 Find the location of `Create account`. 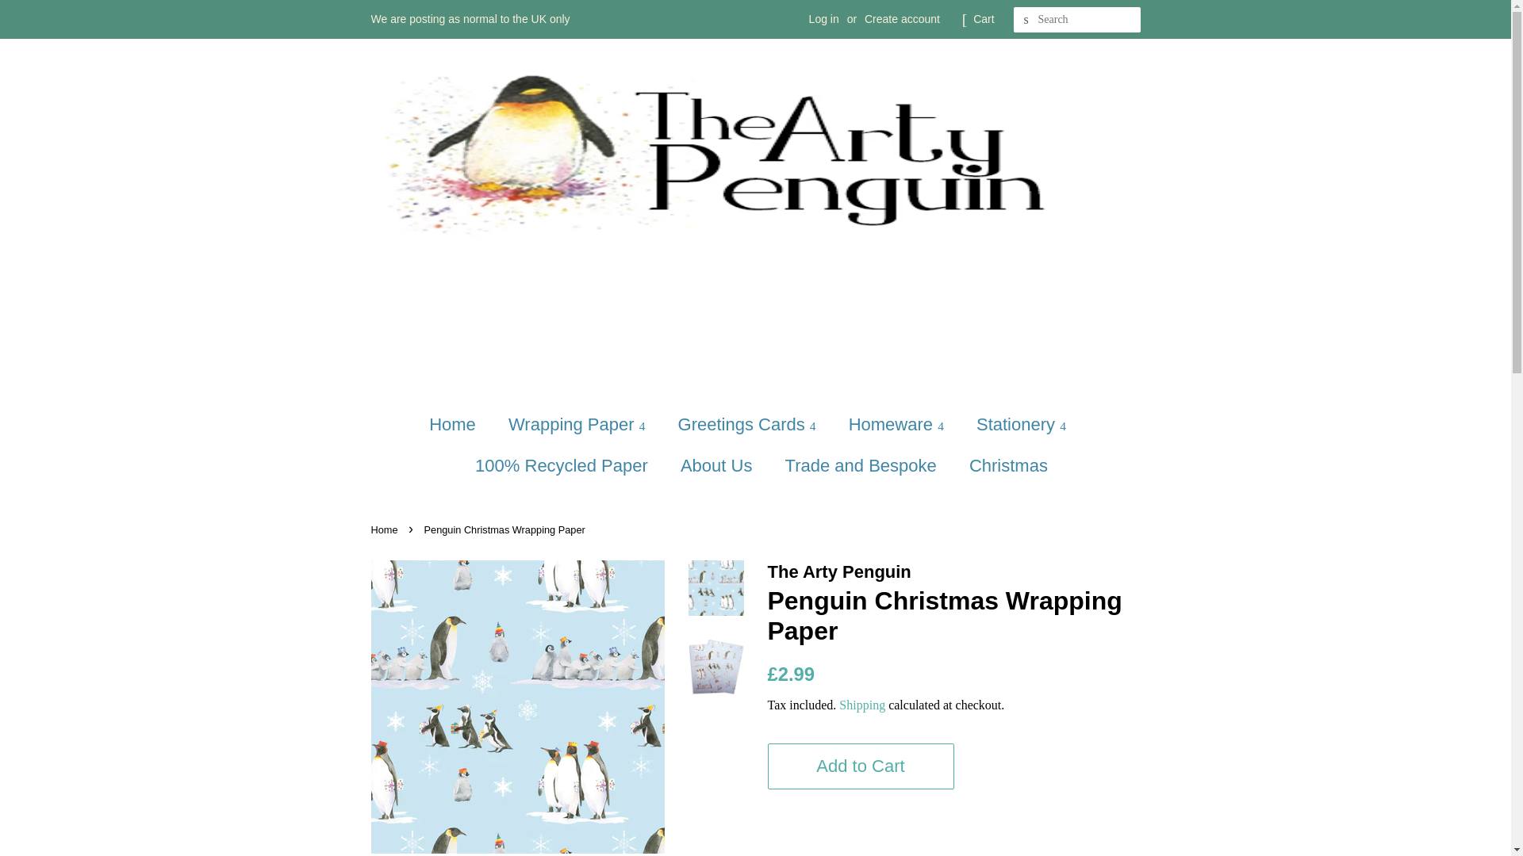

Create account is located at coordinates (902, 19).